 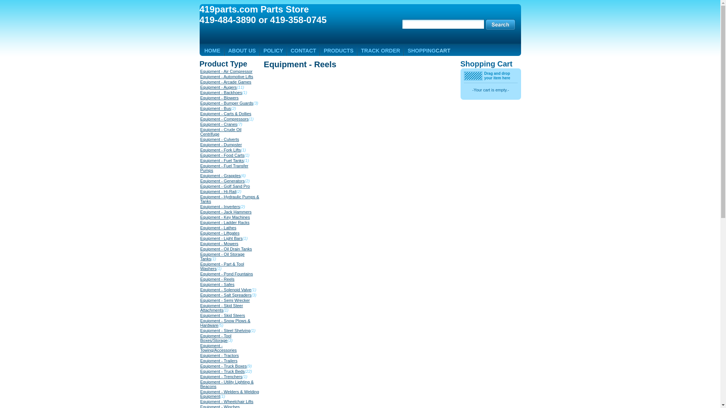 What do you see at coordinates (226, 290) in the screenshot?
I see `Equipment - Solenoid Valve` at bounding box center [226, 290].